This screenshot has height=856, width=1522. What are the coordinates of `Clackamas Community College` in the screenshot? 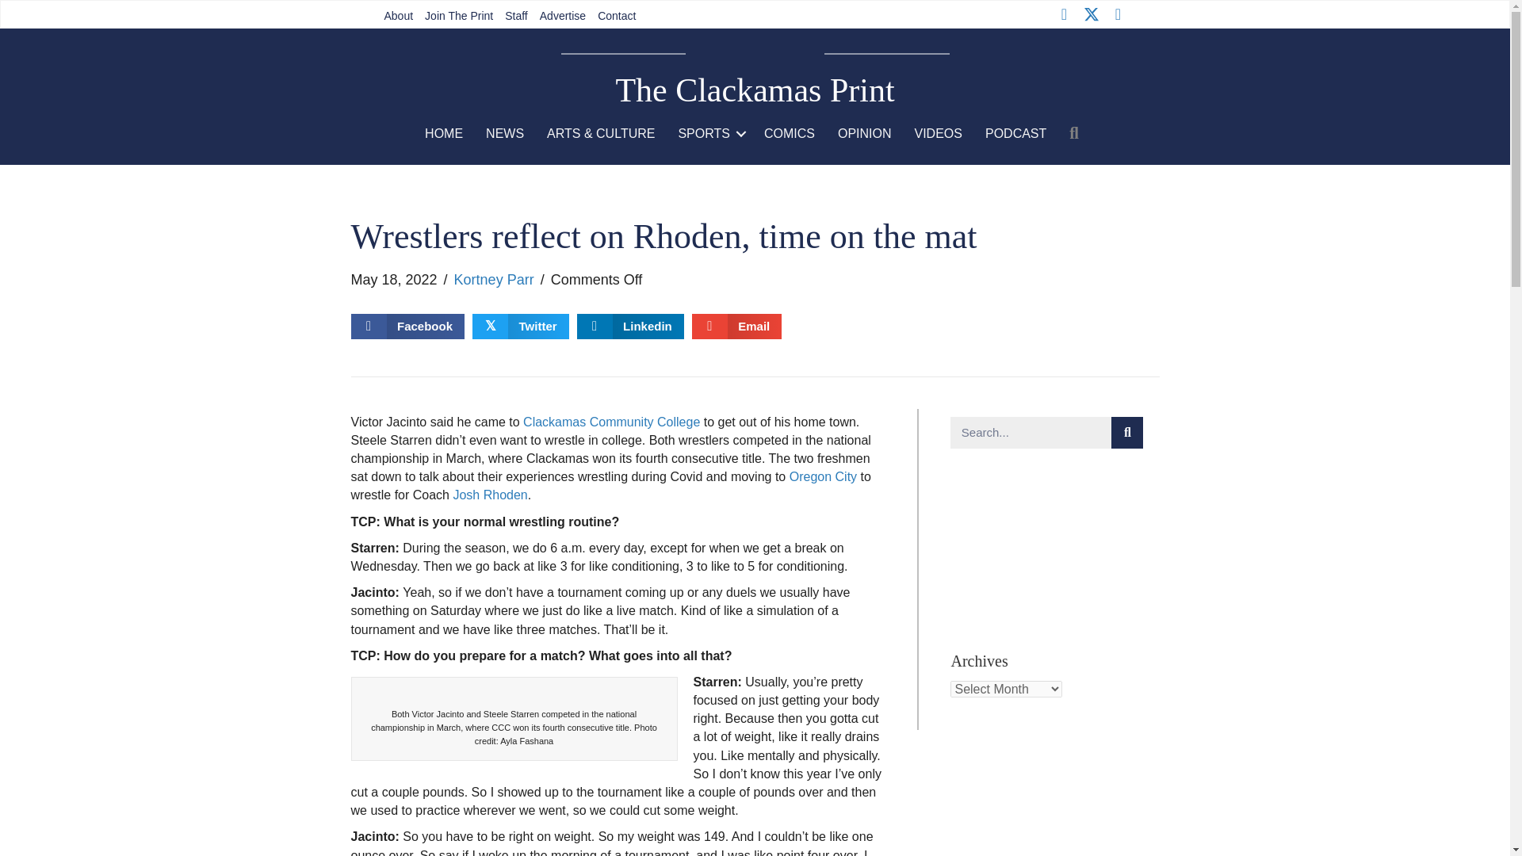 It's located at (612, 422).